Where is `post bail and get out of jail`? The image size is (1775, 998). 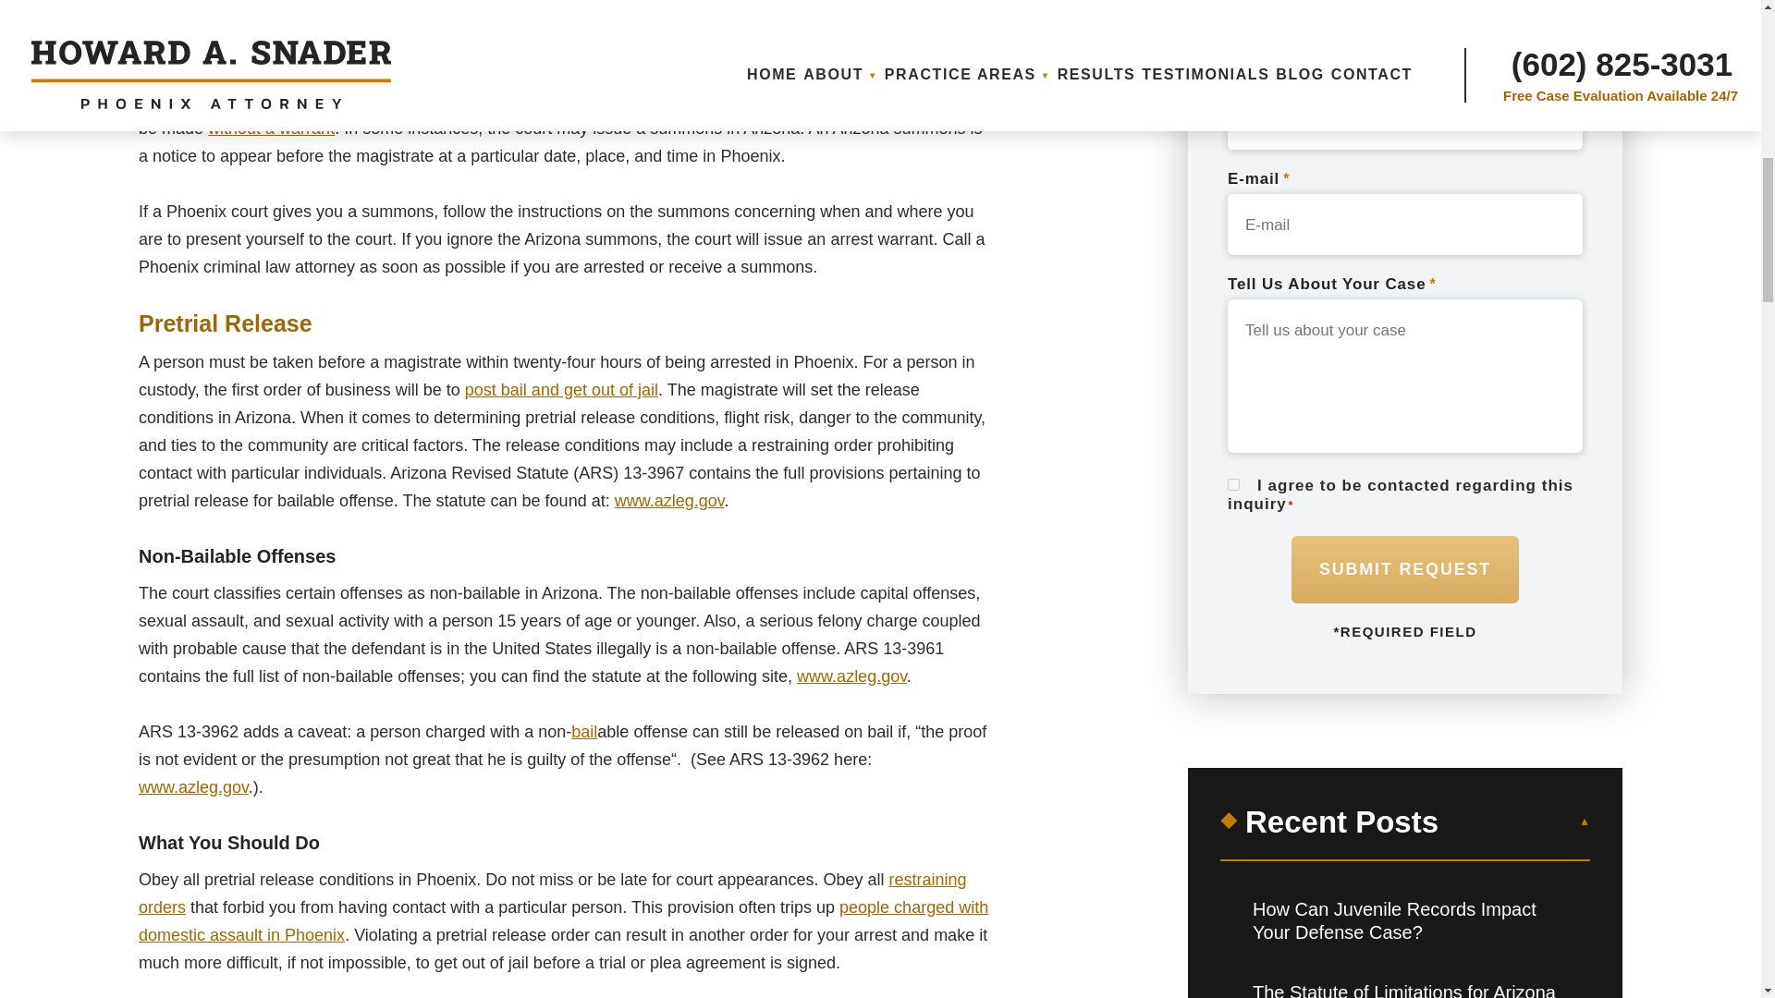
post bail and get out of jail is located at coordinates (562, 390).